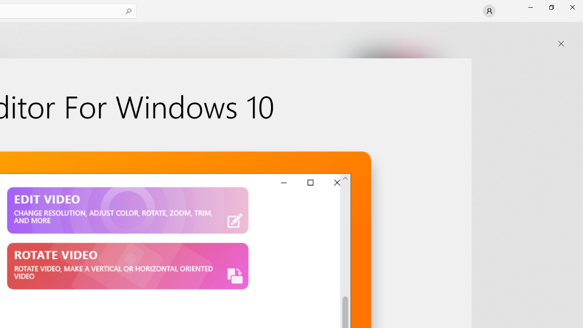 The height and width of the screenshot is (328, 583). Describe the element at coordinates (561, 44) in the screenshot. I see `close popup window` at that location.